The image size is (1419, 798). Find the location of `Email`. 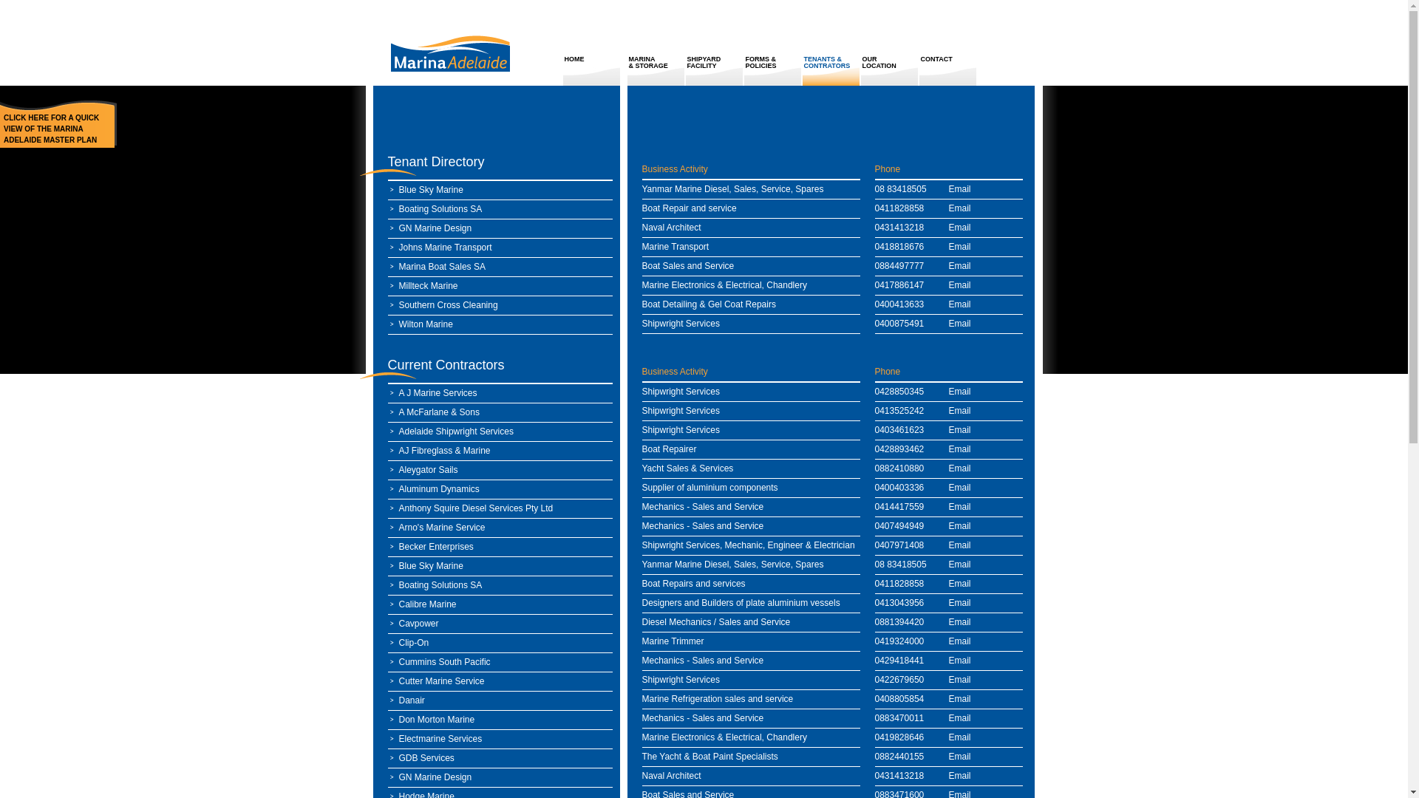

Email is located at coordinates (960, 304).